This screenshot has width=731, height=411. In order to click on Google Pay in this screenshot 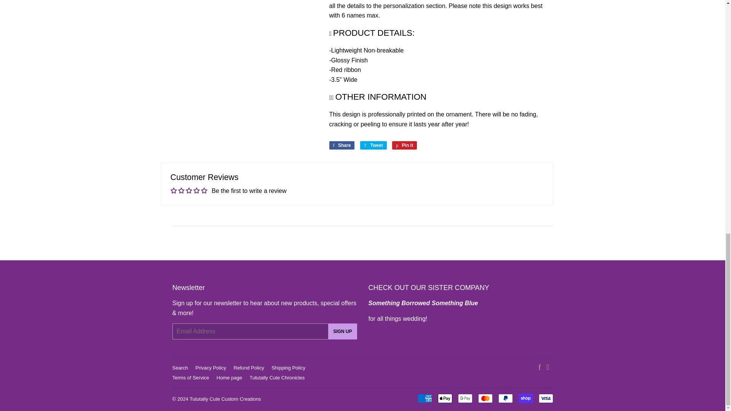, I will do `click(464, 398)`.